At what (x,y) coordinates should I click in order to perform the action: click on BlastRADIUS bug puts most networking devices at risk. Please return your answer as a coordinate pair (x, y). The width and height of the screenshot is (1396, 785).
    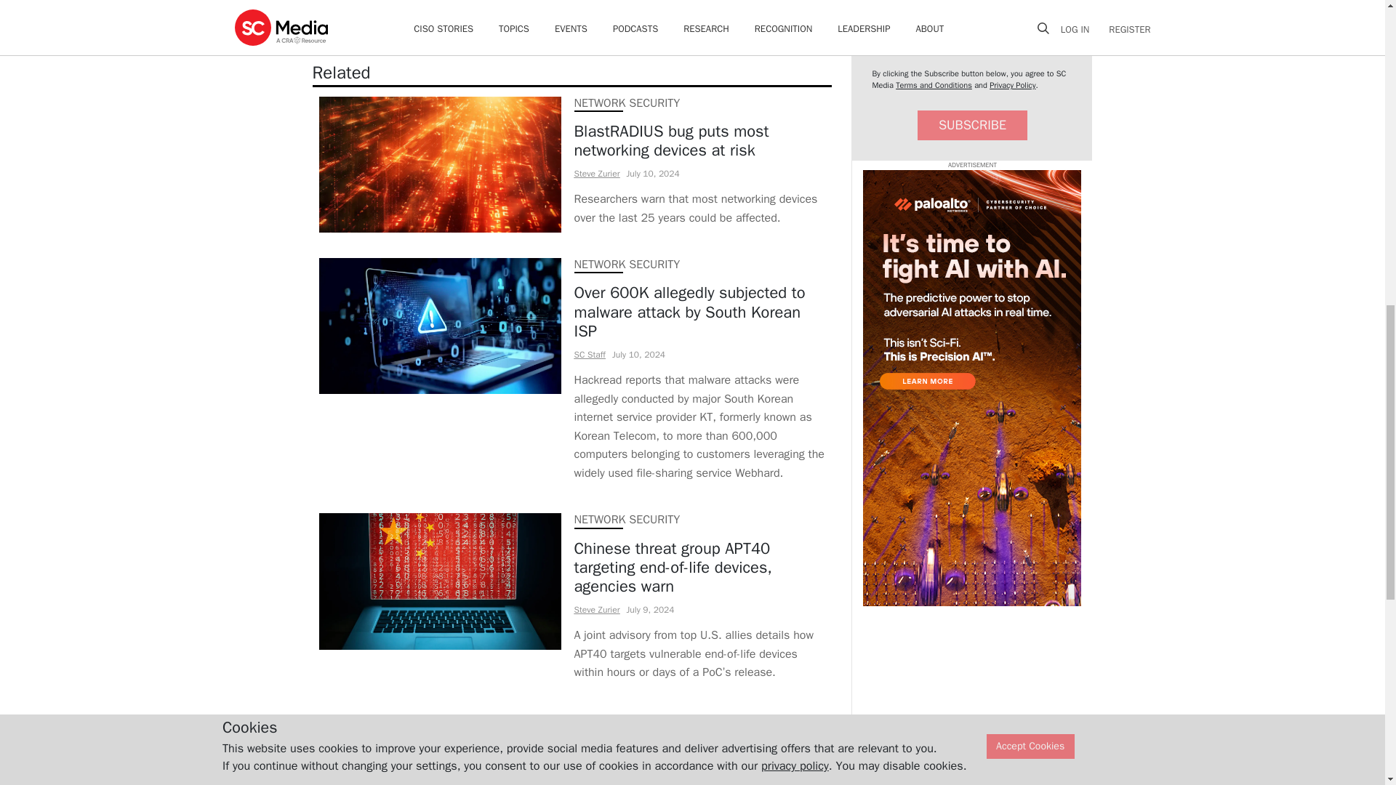
    Looking at the image, I should click on (699, 141).